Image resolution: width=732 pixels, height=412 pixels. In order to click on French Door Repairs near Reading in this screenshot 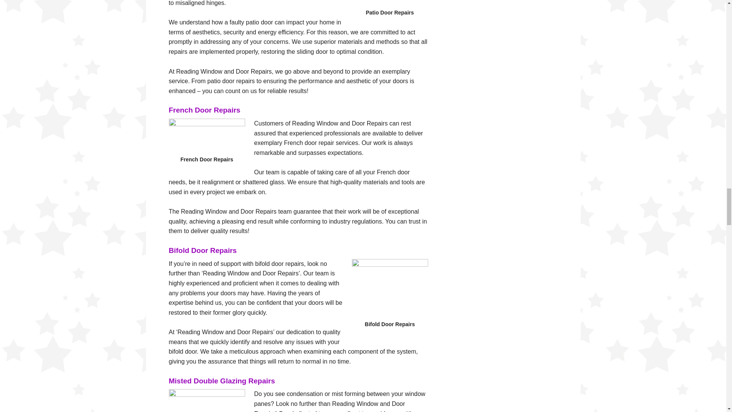, I will do `click(206, 138)`.